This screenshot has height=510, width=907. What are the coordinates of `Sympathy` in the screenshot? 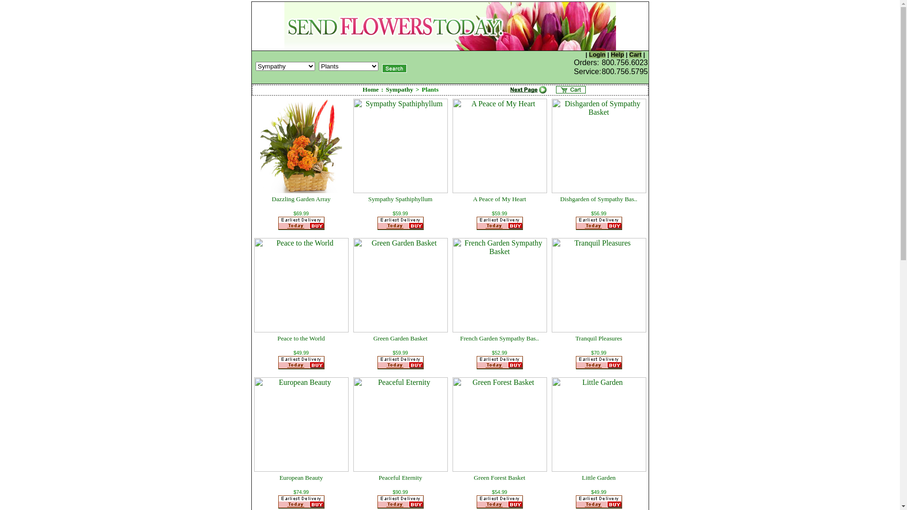 It's located at (400, 90).